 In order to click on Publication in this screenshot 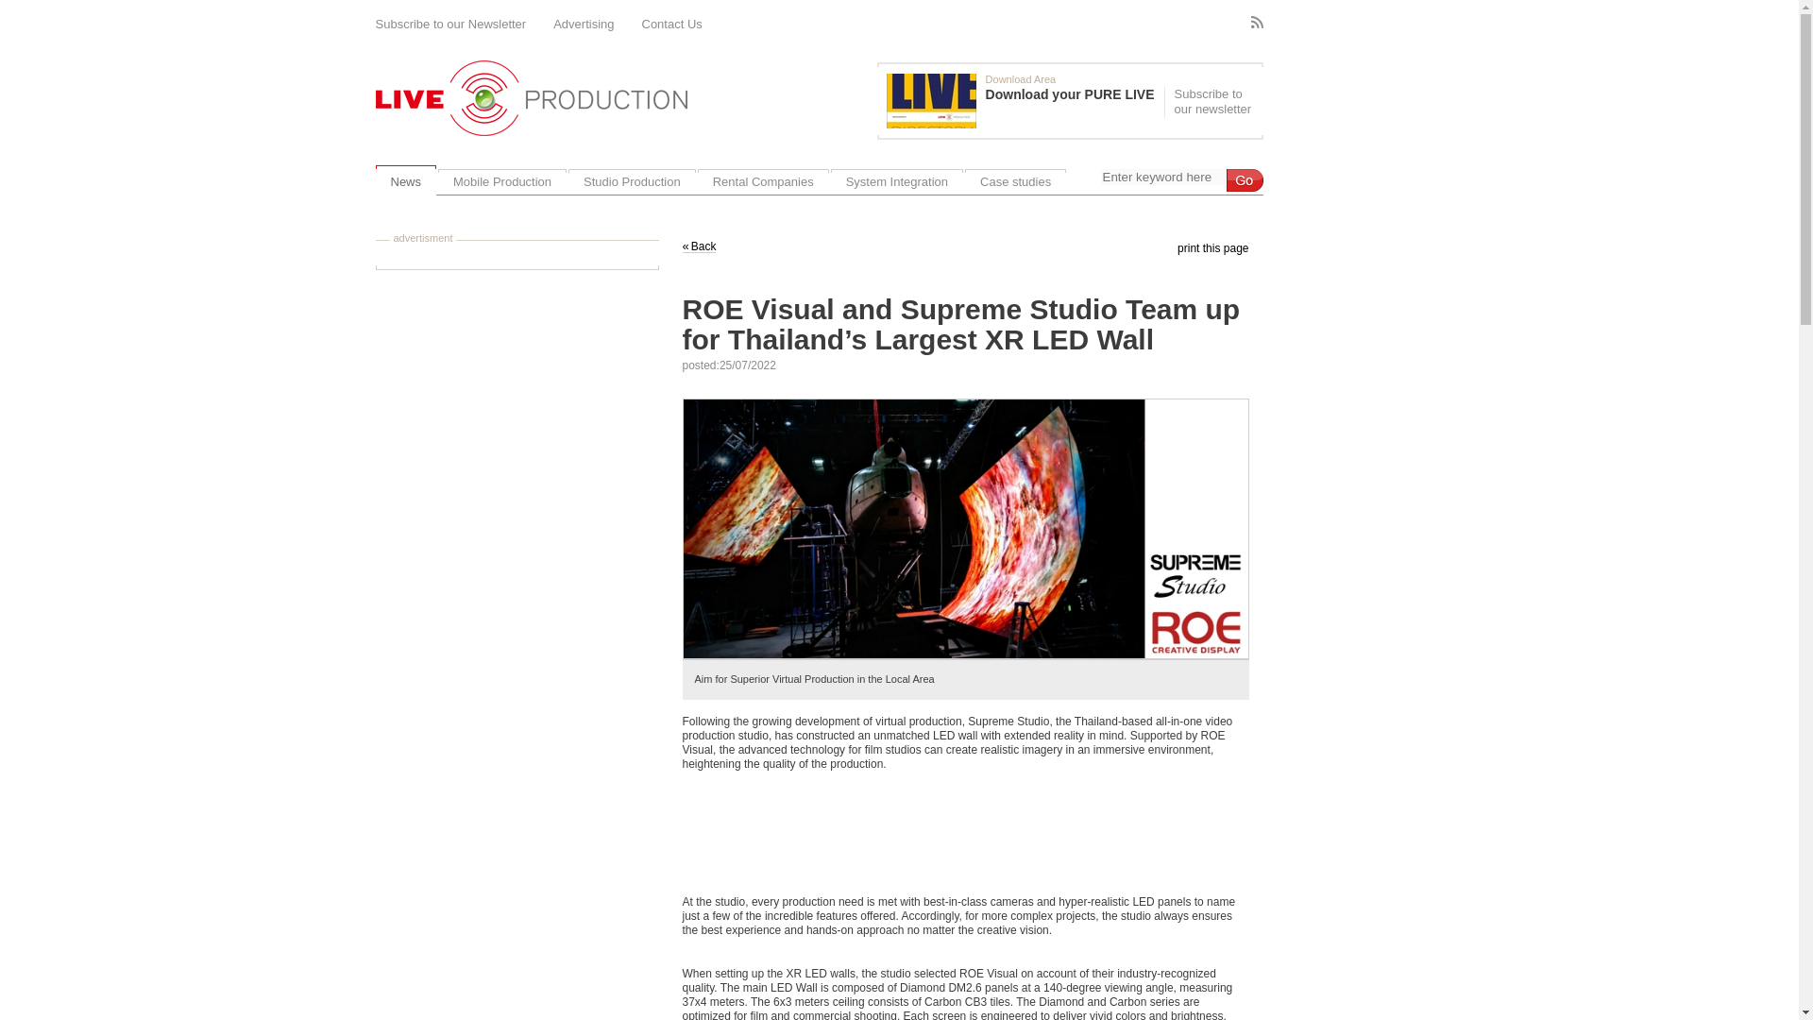, I will do `click(1025, 100)`.